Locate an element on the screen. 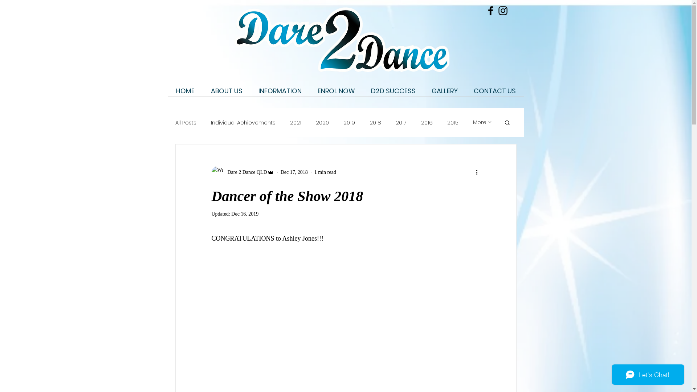 This screenshot has height=392, width=697. 2021 is located at coordinates (295, 123).